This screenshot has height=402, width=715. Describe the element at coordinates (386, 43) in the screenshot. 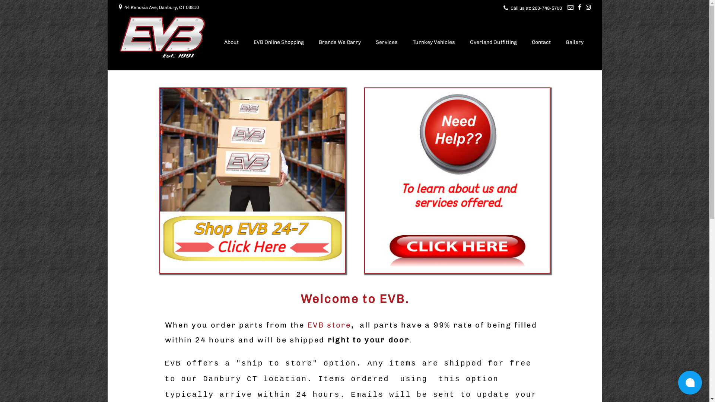

I see `Services` at that location.